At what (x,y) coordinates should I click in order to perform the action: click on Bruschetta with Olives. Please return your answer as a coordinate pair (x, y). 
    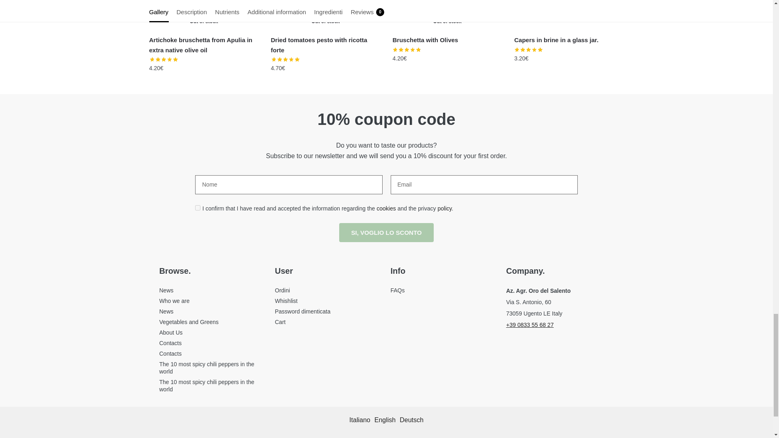
    Looking at the image, I should click on (447, 15).